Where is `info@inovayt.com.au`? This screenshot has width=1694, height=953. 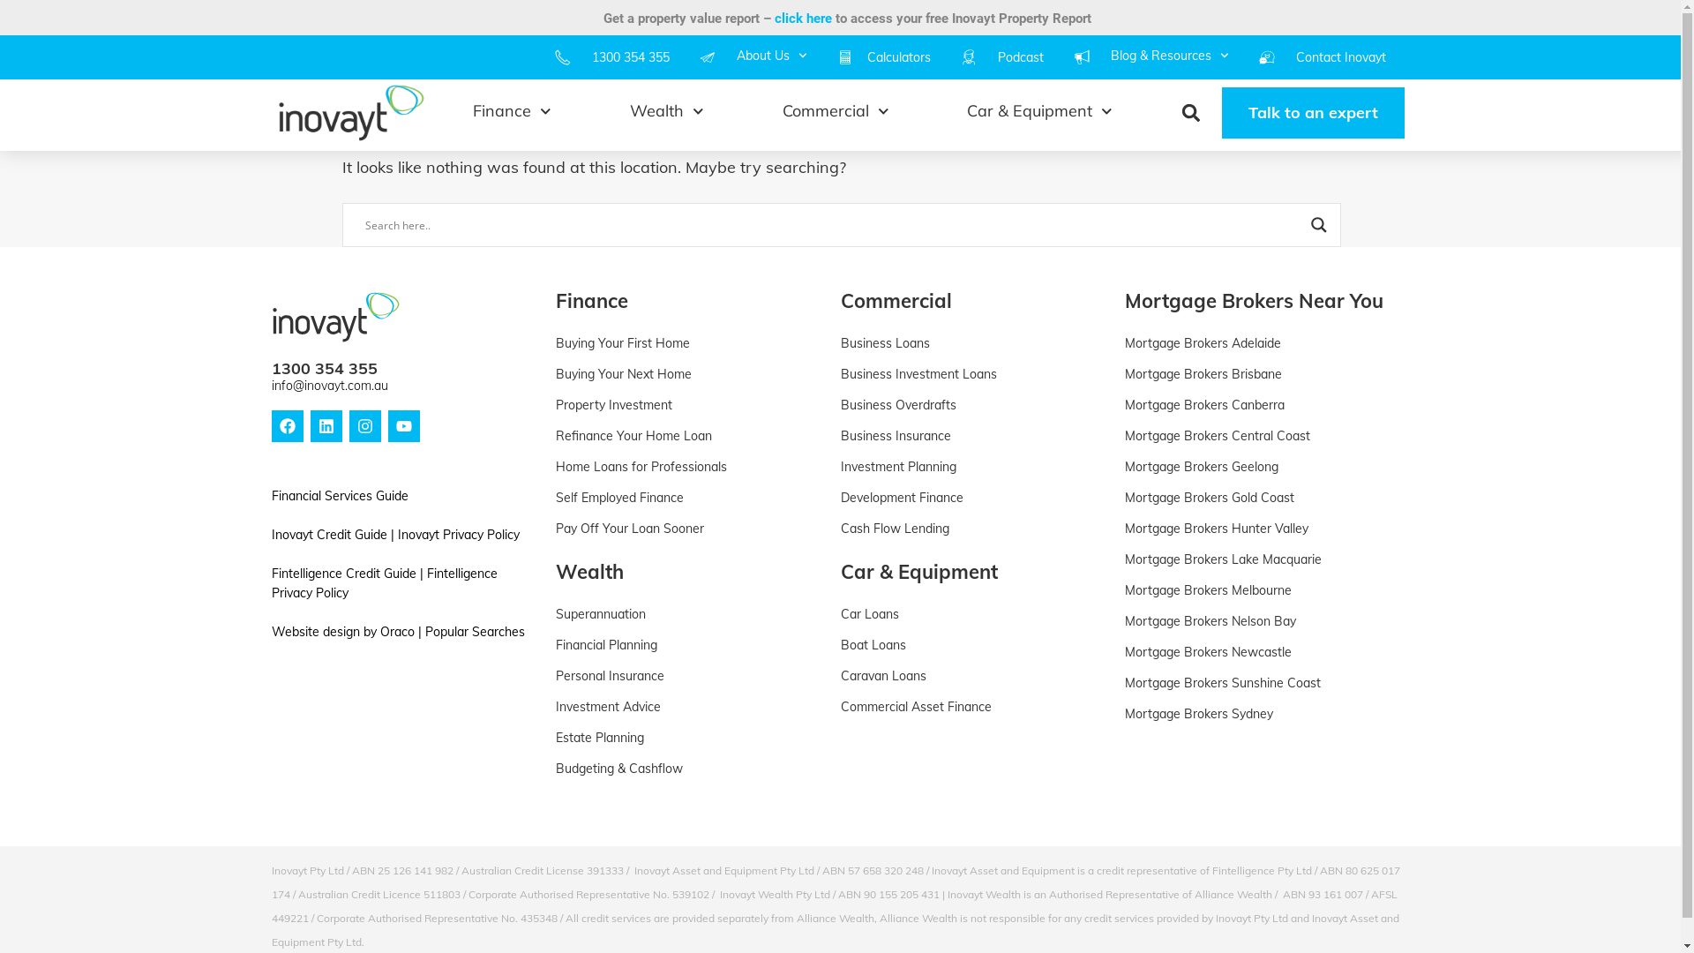 info@inovayt.com.au is located at coordinates (330, 386).